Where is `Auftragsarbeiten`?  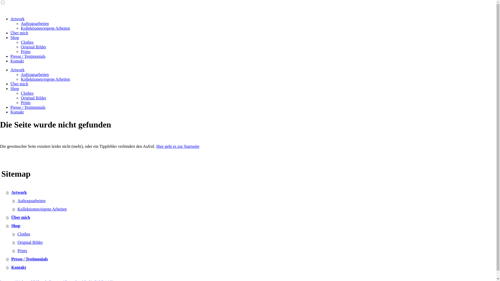
Auftragsarbeiten is located at coordinates (254, 201).